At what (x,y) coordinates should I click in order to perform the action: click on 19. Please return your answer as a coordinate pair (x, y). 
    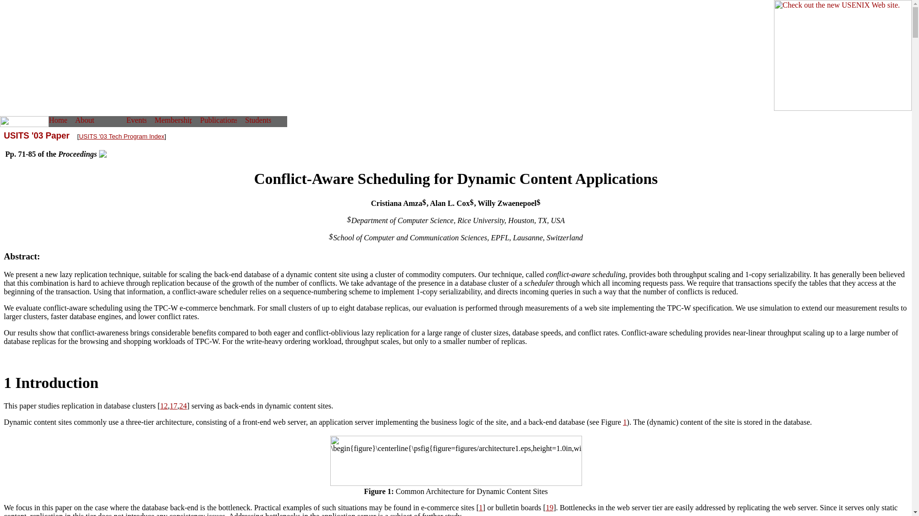
    Looking at the image, I should click on (549, 507).